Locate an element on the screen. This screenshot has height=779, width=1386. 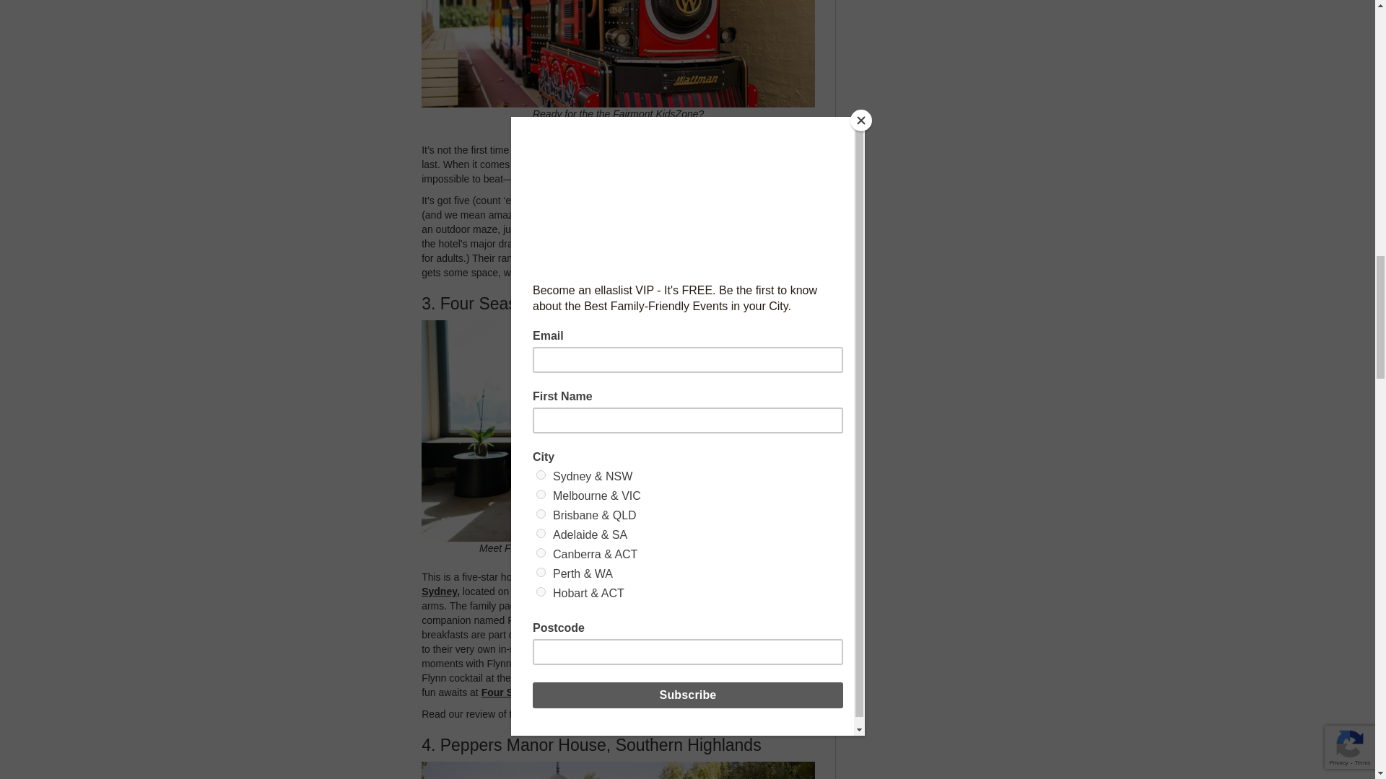
Fairmont is located at coordinates (533, 150).